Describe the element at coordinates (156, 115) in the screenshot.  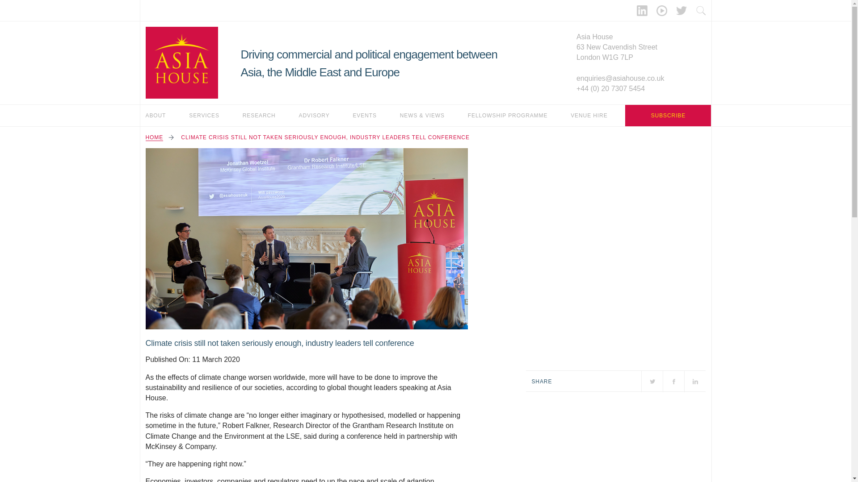
I see `ABOUT` at that location.